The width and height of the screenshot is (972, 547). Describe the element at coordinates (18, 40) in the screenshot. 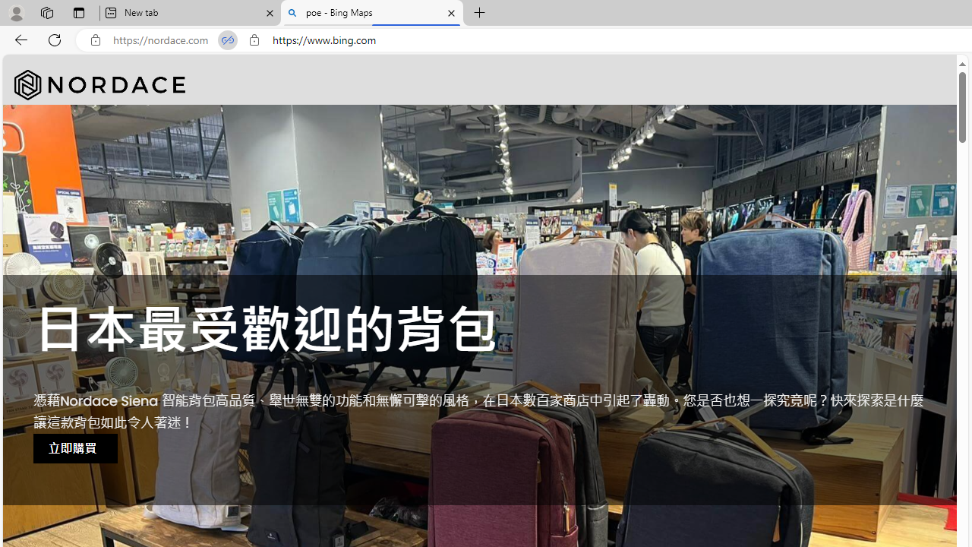

I see `Back` at that location.